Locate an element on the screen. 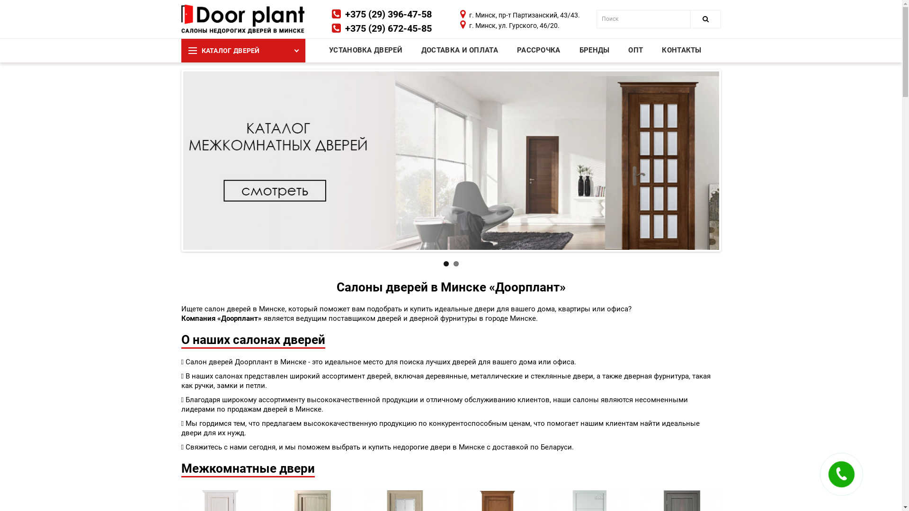 The image size is (909, 511). +375 (29) 672-45-85 is located at coordinates (388, 28).